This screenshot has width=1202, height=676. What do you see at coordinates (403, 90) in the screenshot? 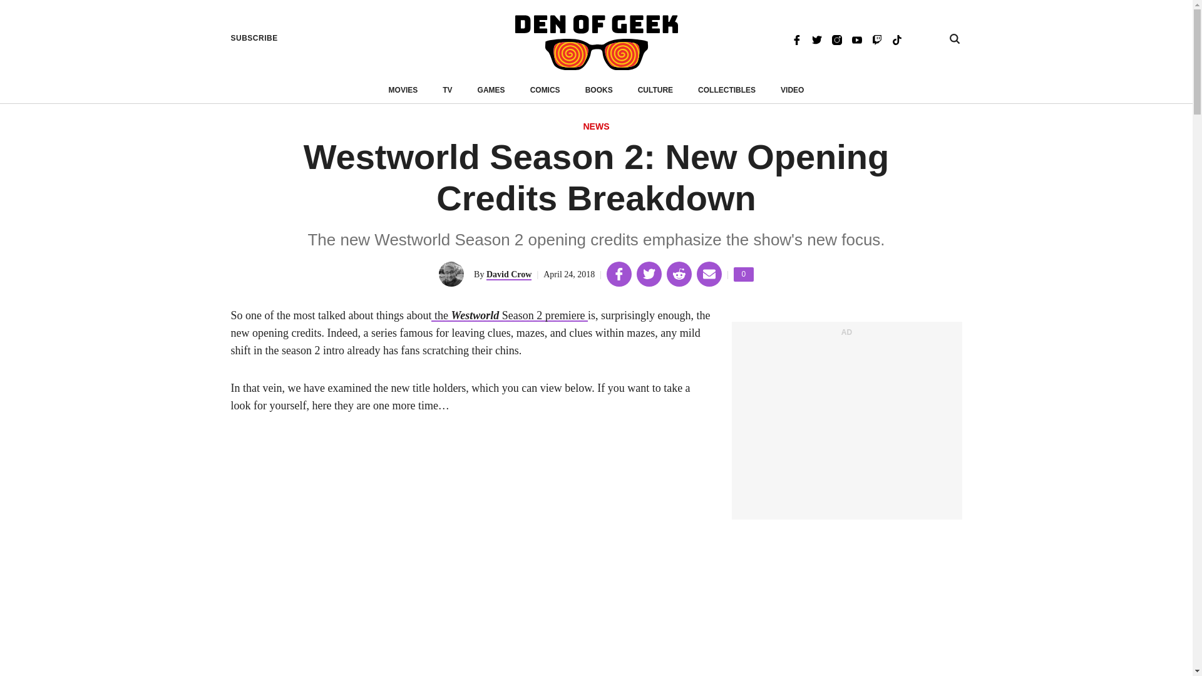
I see `MOVIES` at bounding box center [403, 90].